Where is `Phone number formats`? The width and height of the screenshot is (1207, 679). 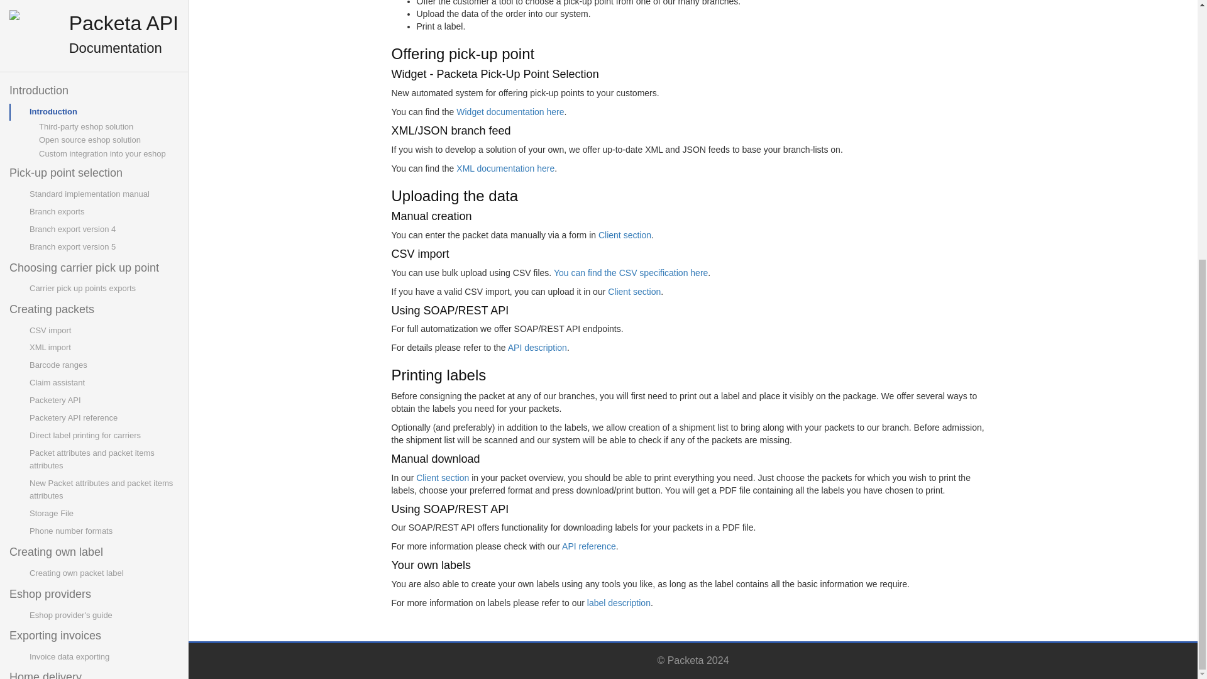 Phone number formats is located at coordinates (103, 117).